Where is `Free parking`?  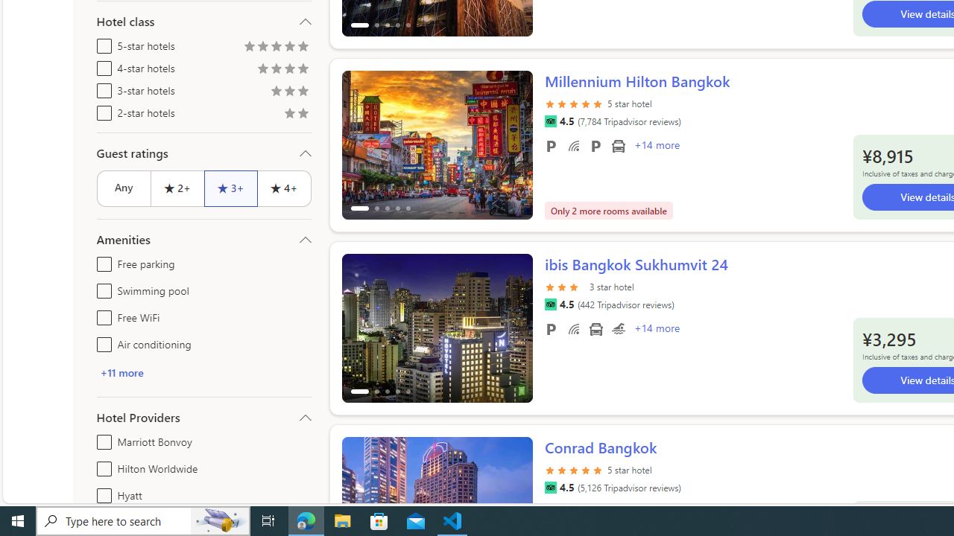
Free parking is located at coordinates (101, 261).